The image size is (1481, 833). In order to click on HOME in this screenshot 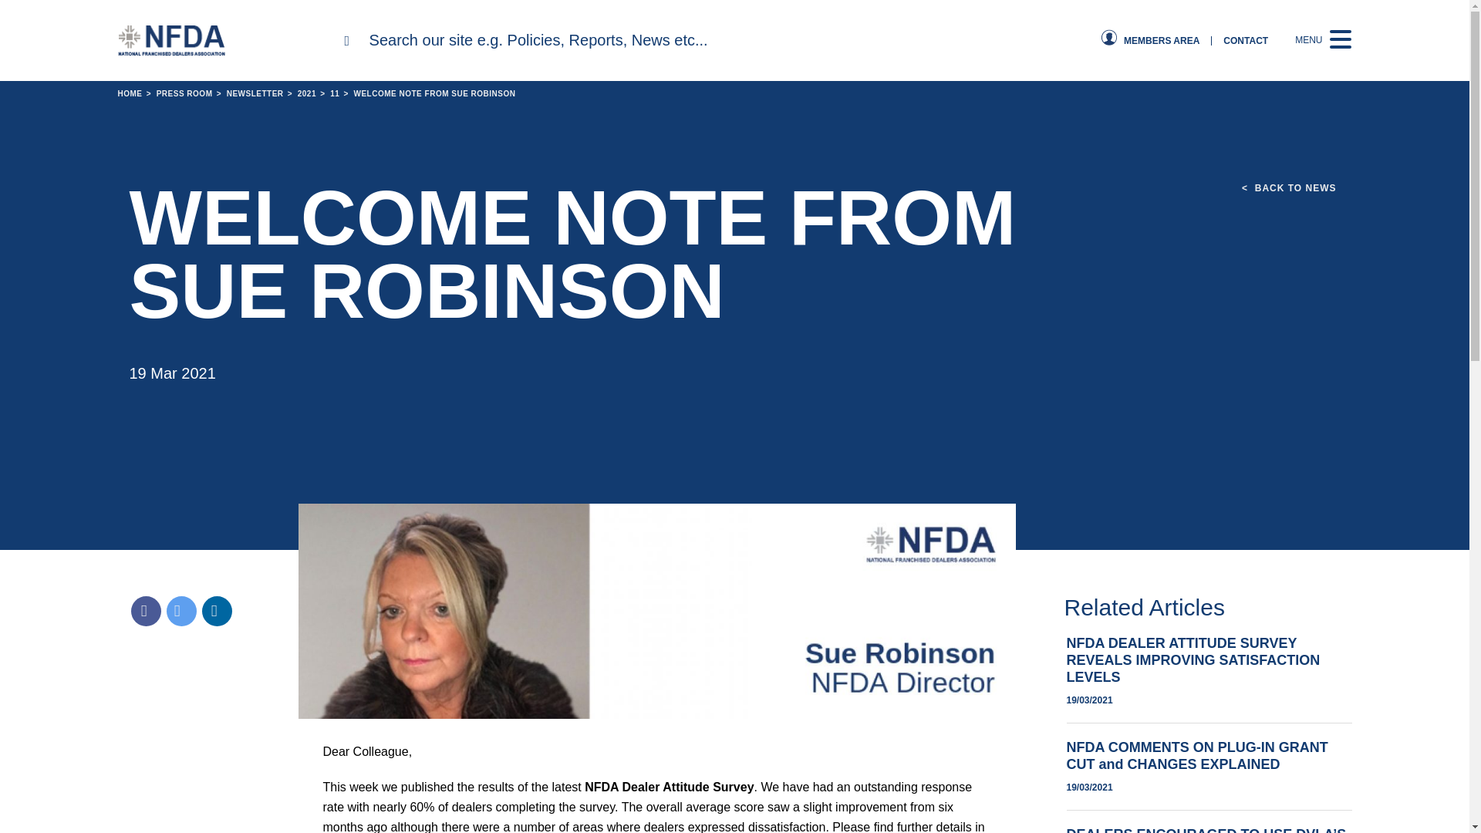, I will do `click(130, 93)`.